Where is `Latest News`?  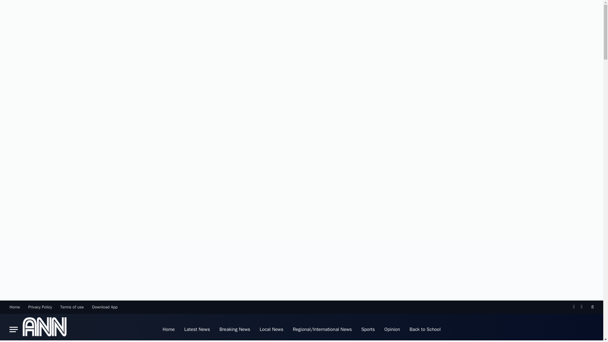
Latest News is located at coordinates (197, 328).